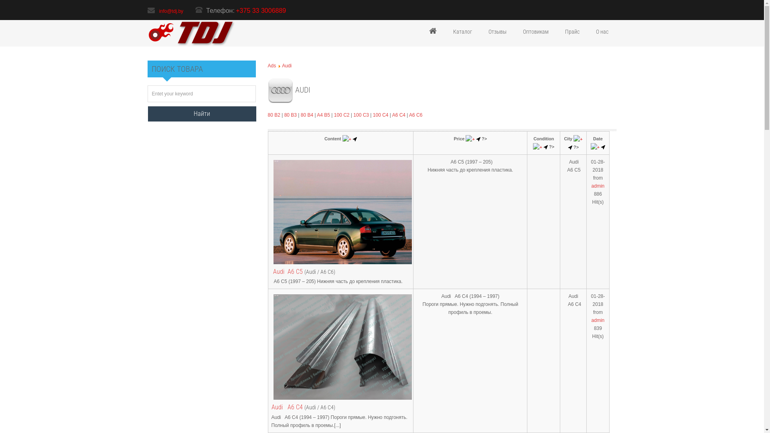 Image resolution: width=770 pixels, height=433 pixels. I want to click on admin, so click(598, 186).